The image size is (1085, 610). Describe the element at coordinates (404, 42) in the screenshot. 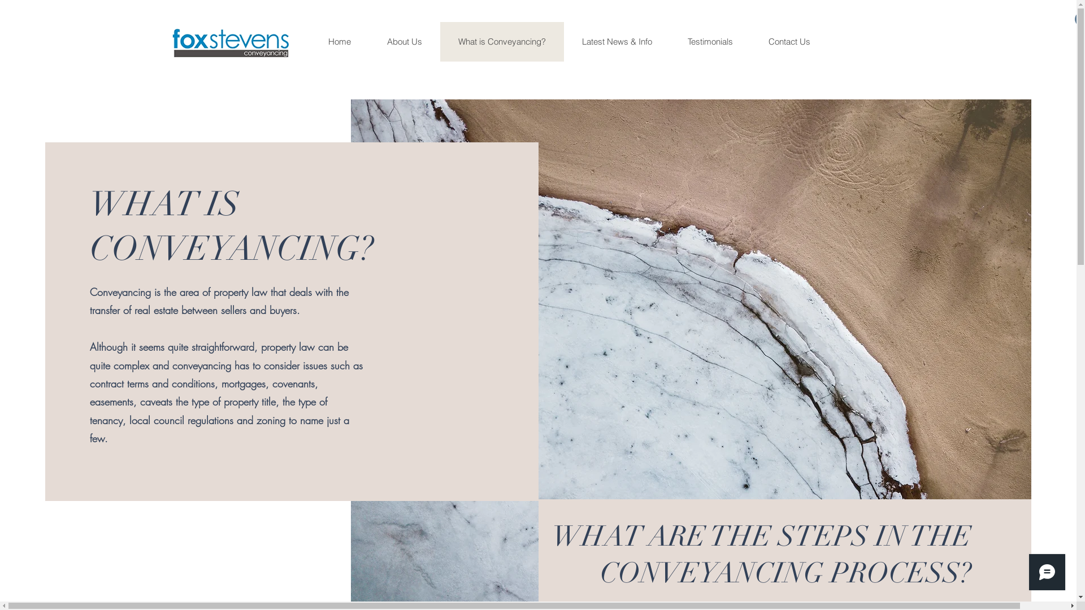

I see `About Us` at that location.